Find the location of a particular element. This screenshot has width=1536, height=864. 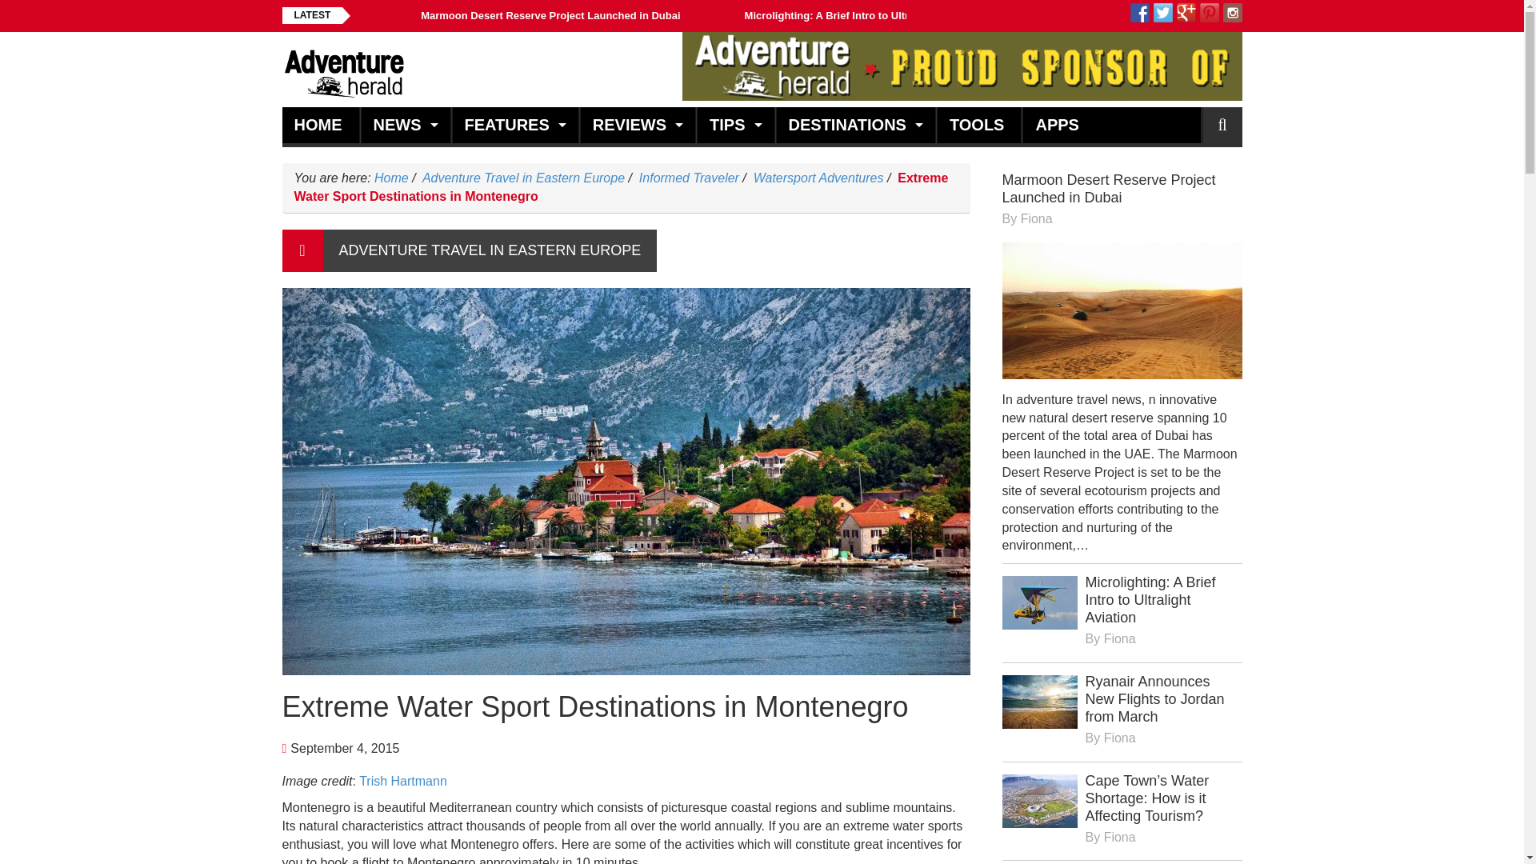

Follow us on Twitter is located at coordinates (1163, 13).